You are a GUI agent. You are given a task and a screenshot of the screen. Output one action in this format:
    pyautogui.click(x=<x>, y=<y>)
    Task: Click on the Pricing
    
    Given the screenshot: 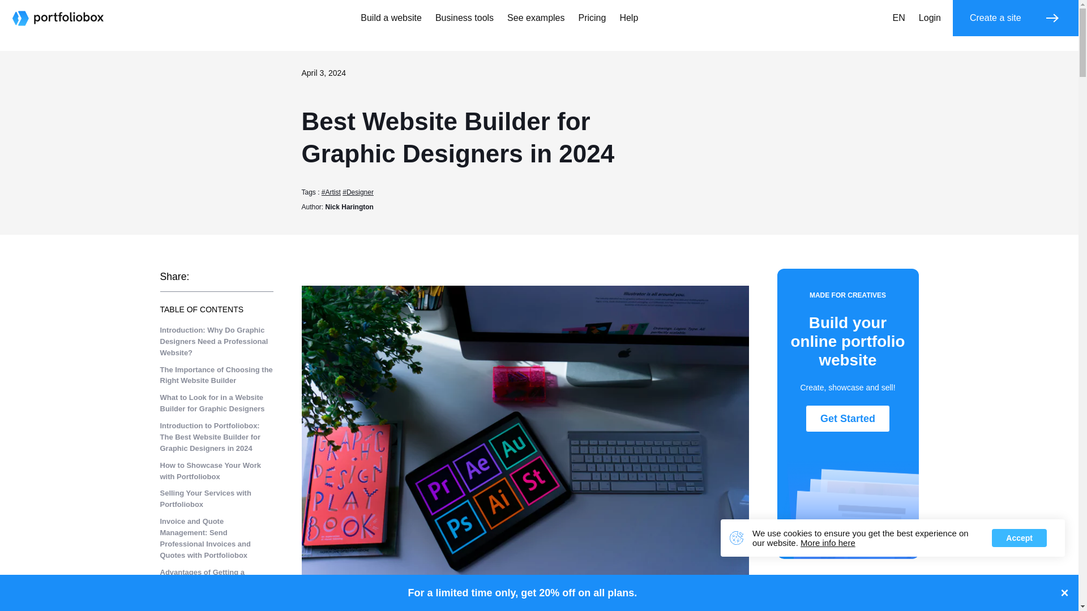 What is the action you would take?
    pyautogui.click(x=592, y=18)
    